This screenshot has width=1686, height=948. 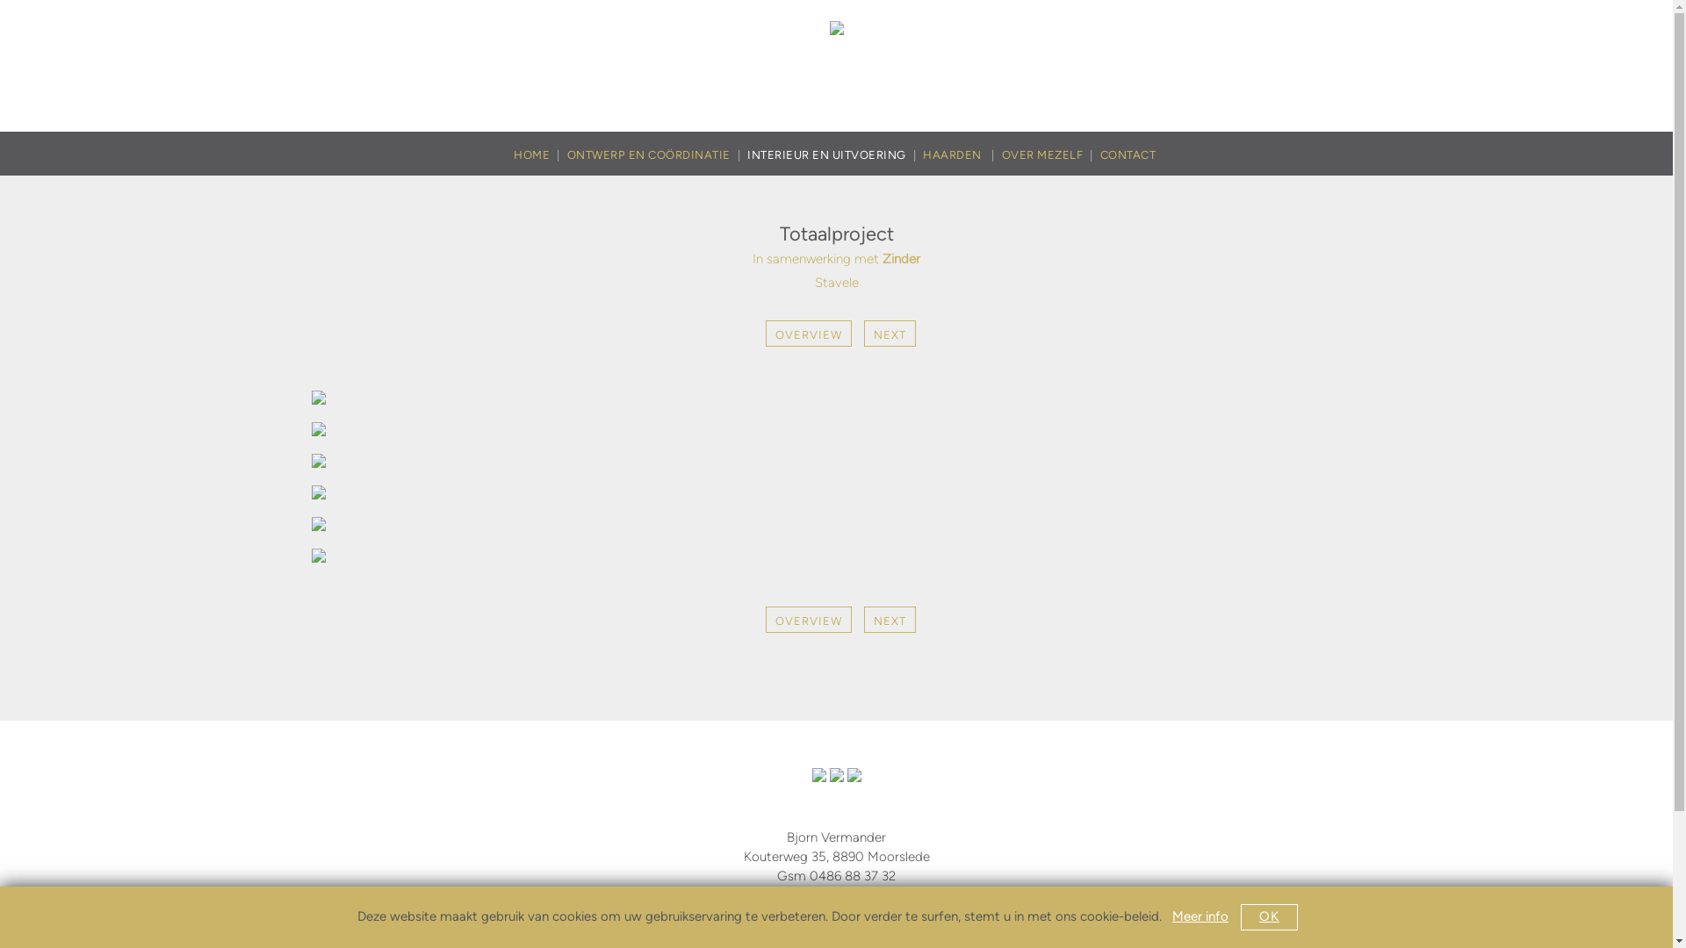 I want to click on OVER MEZELF, so click(x=1050, y=155).